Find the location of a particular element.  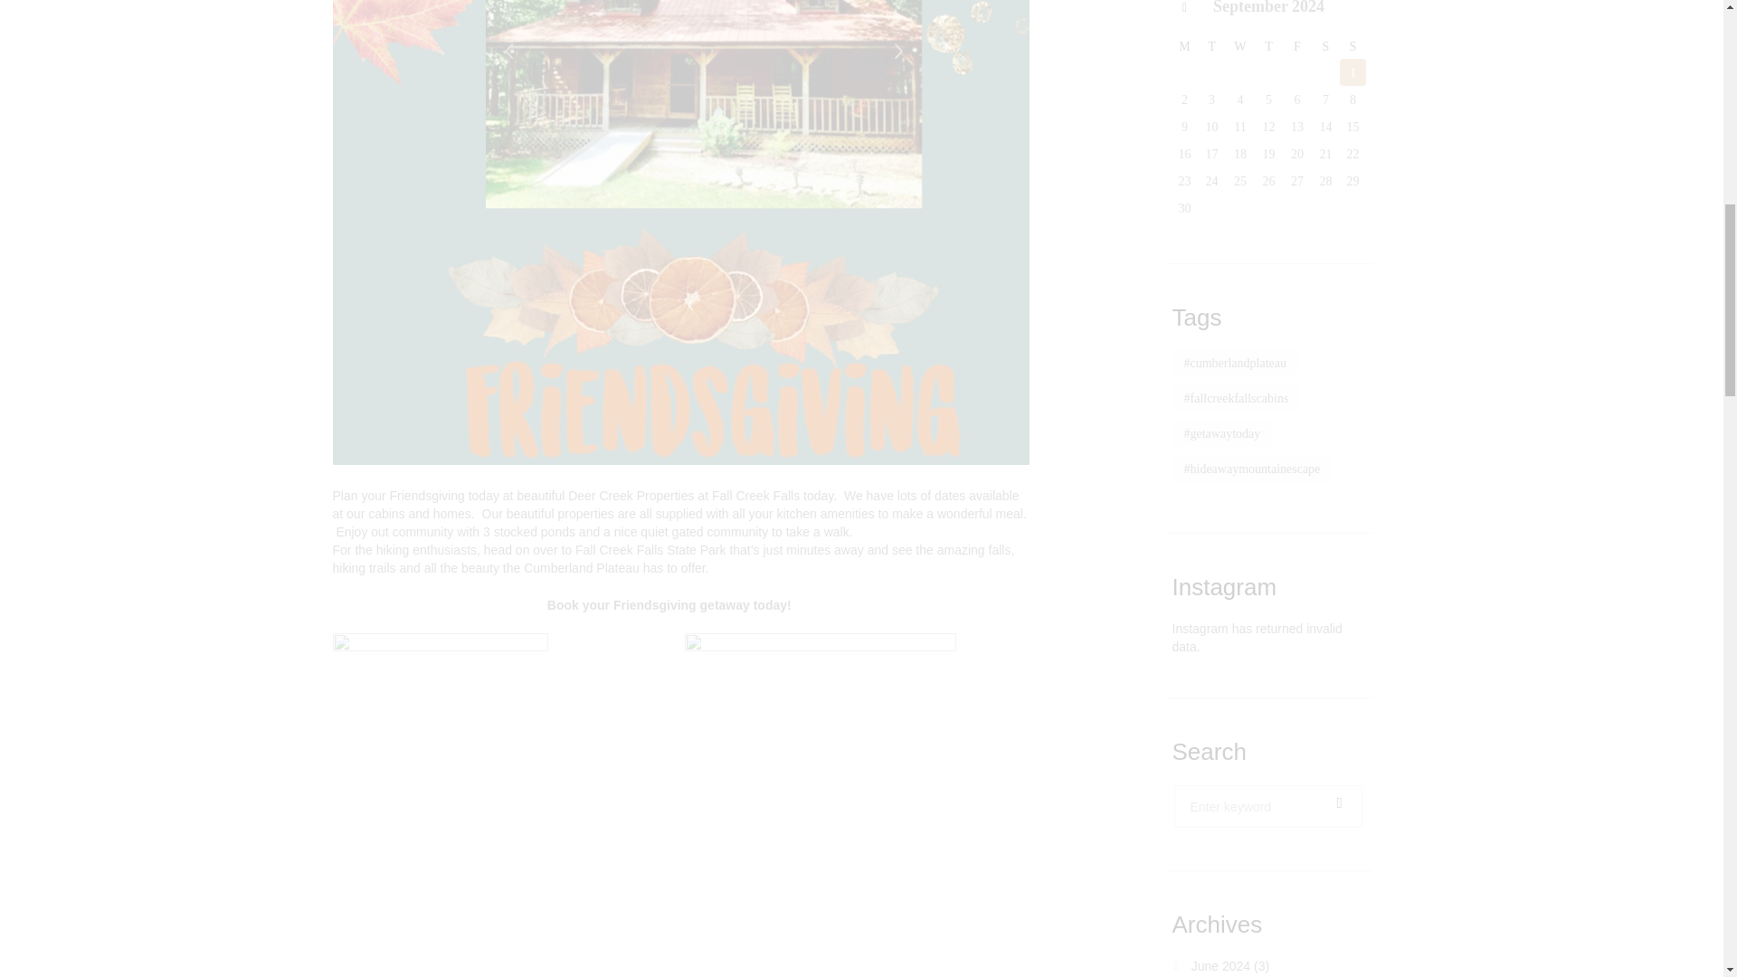

Wednesday is located at coordinates (1239, 45).